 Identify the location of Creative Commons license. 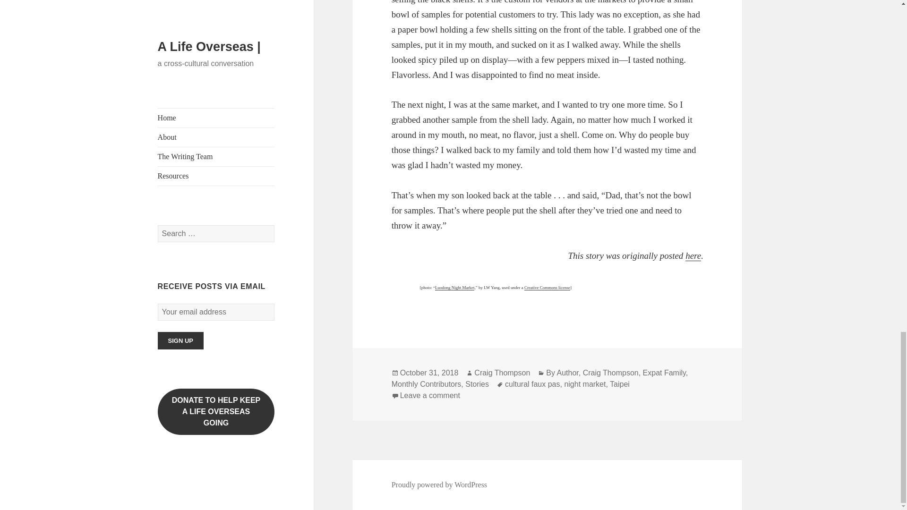
(547, 287).